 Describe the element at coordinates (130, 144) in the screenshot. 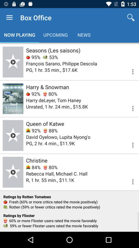

I see `options` at that location.